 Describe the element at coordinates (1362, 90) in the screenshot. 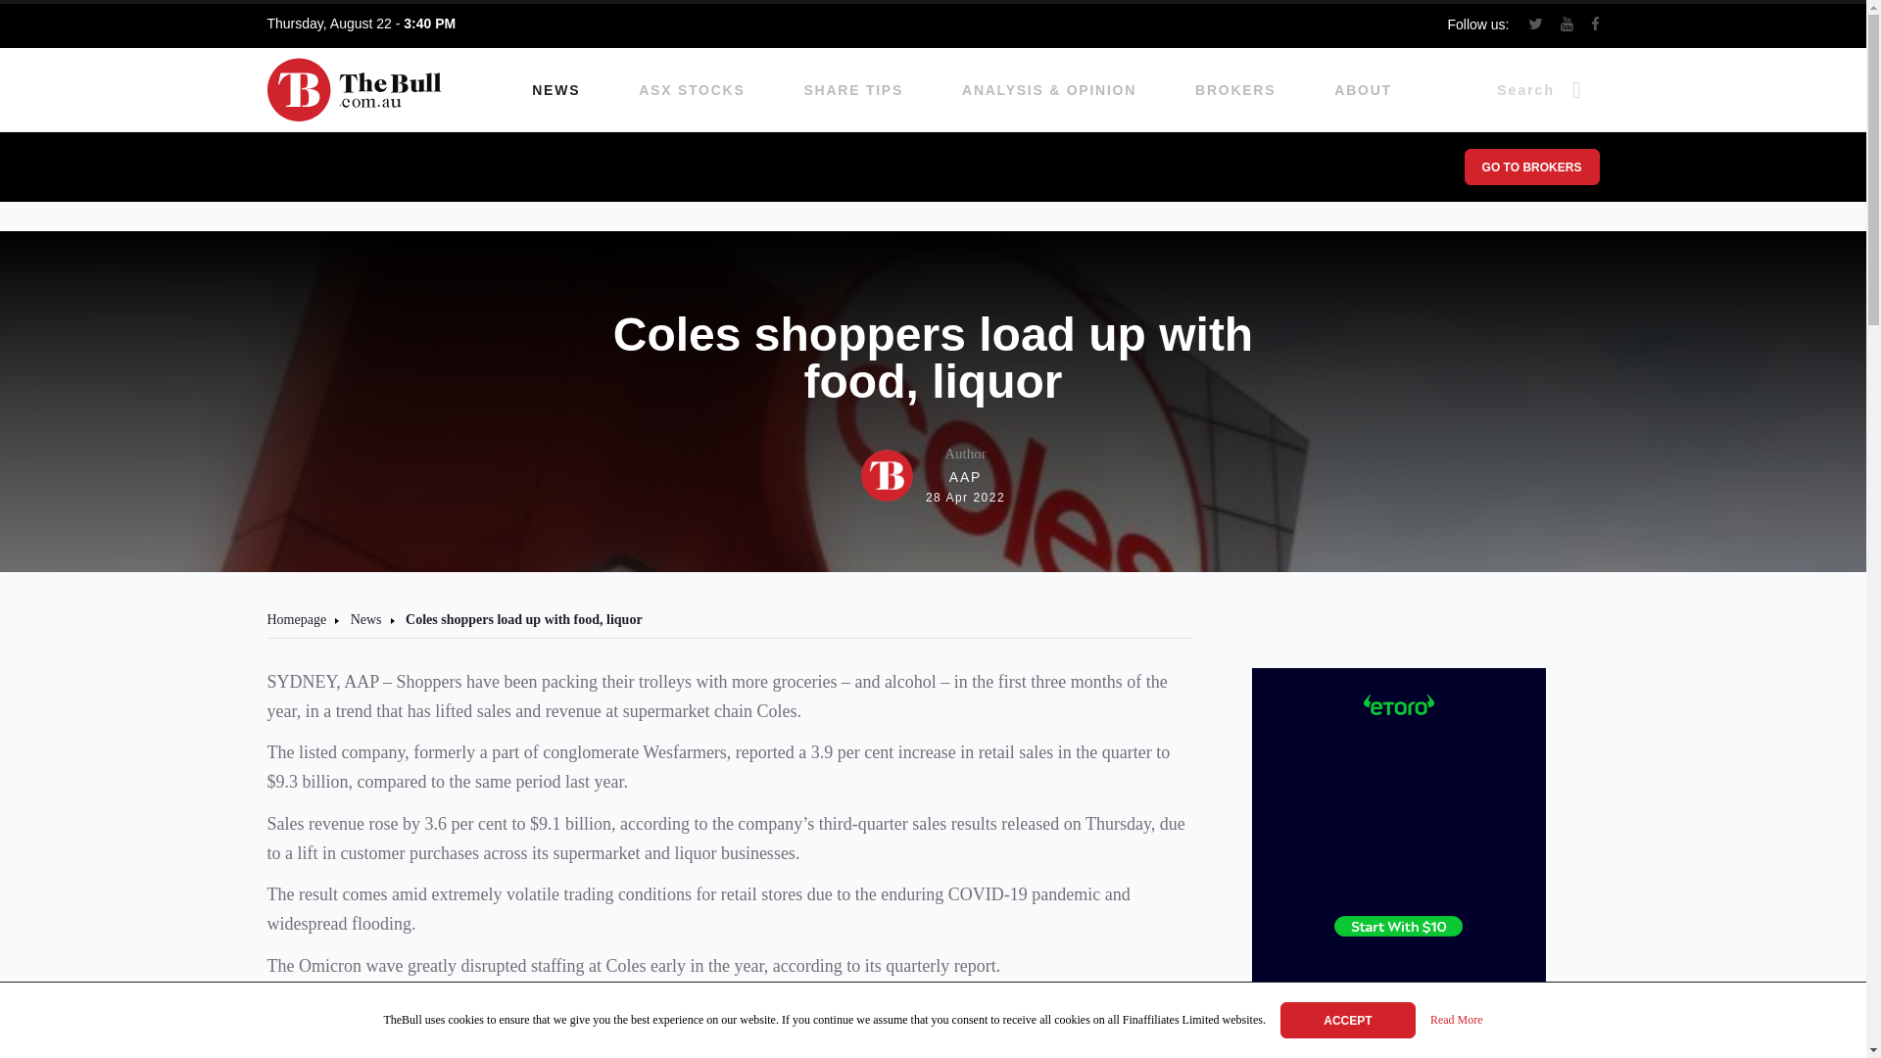

I see `ABOUT` at that location.